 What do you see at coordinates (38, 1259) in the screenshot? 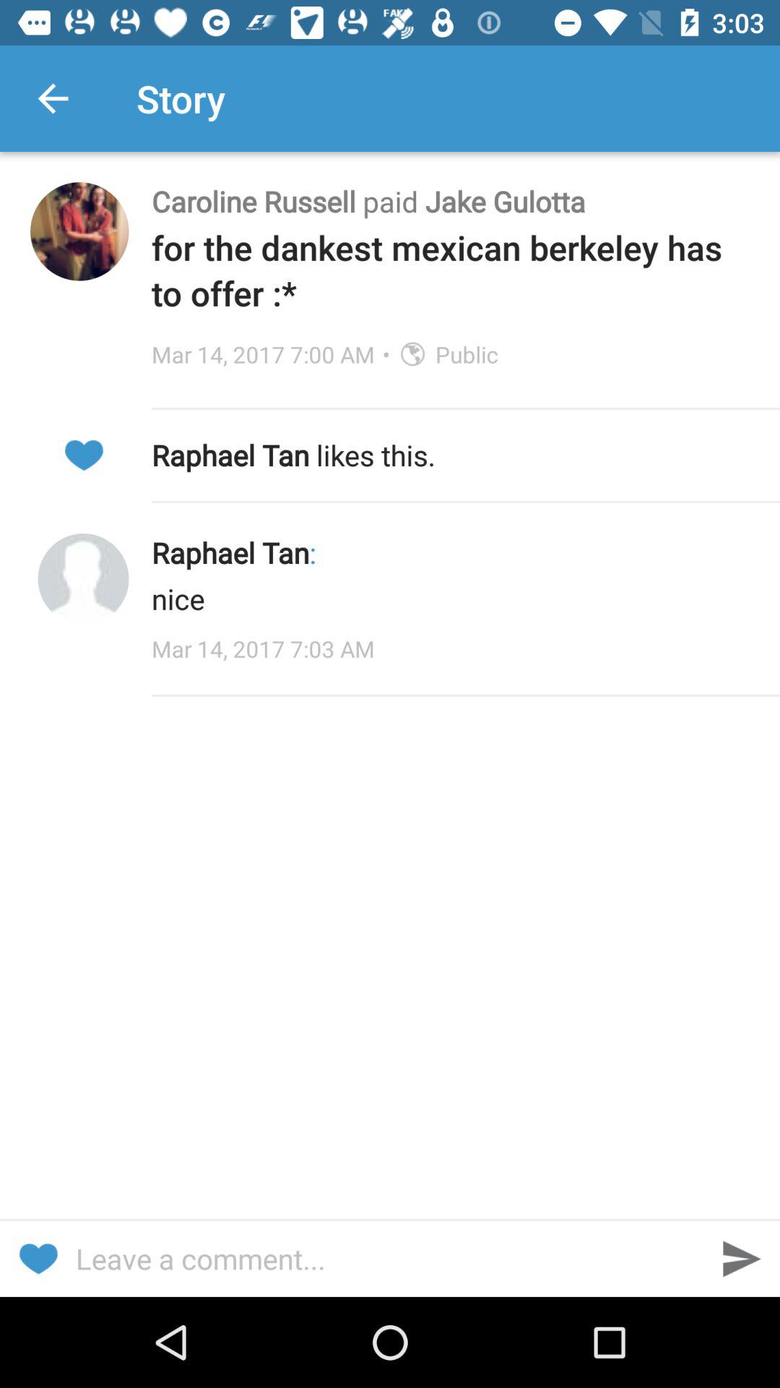
I see `like this story` at bounding box center [38, 1259].